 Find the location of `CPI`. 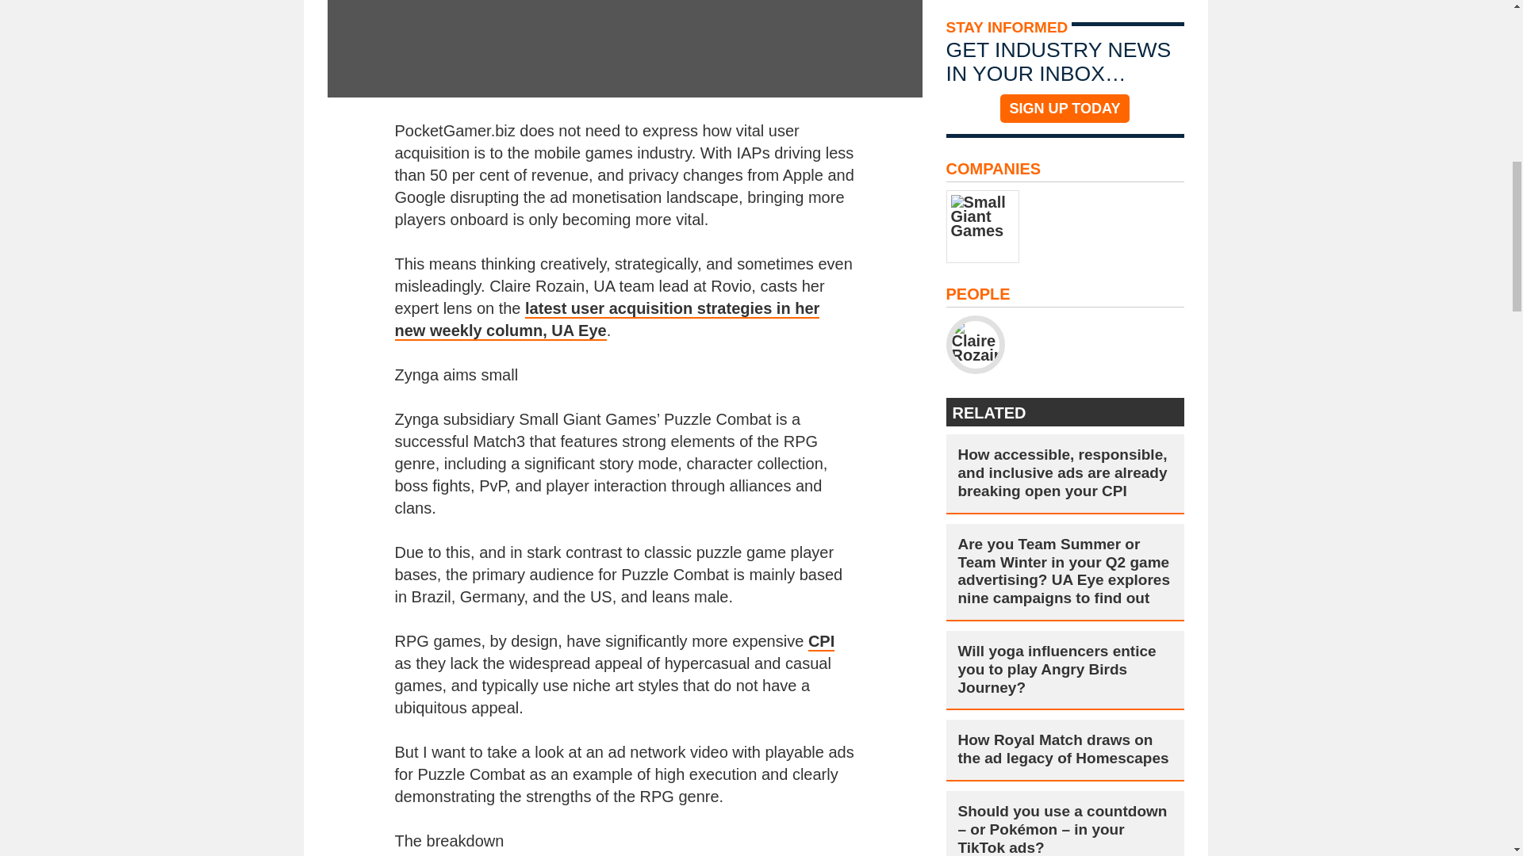

CPI is located at coordinates (822, 642).